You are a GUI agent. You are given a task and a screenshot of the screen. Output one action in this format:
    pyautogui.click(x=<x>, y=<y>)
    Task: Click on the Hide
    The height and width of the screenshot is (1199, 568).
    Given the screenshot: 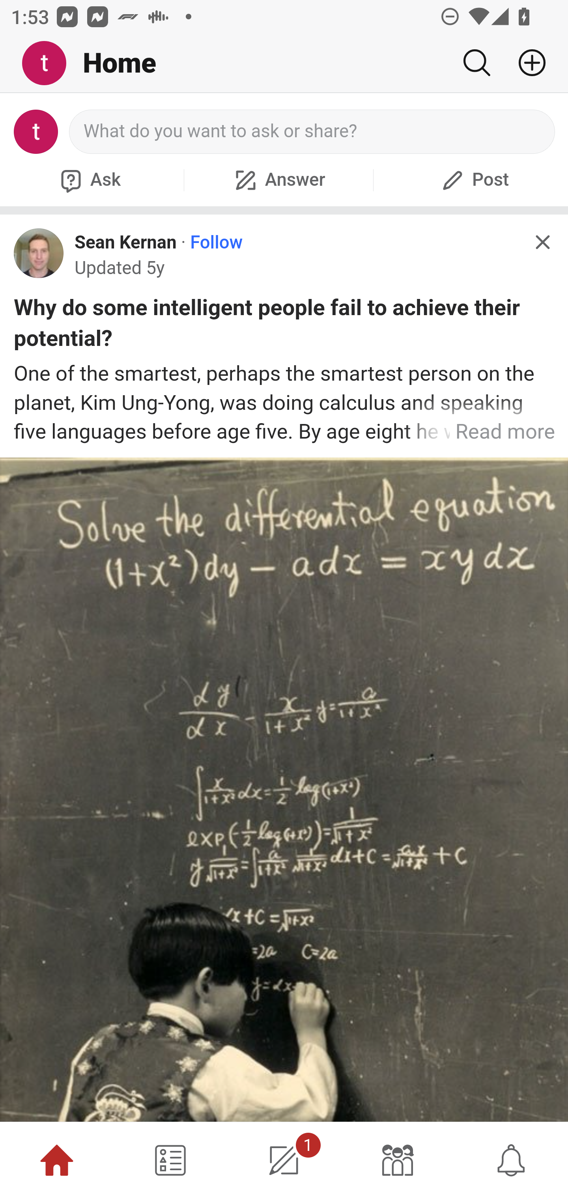 What is the action you would take?
    pyautogui.click(x=542, y=242)
    